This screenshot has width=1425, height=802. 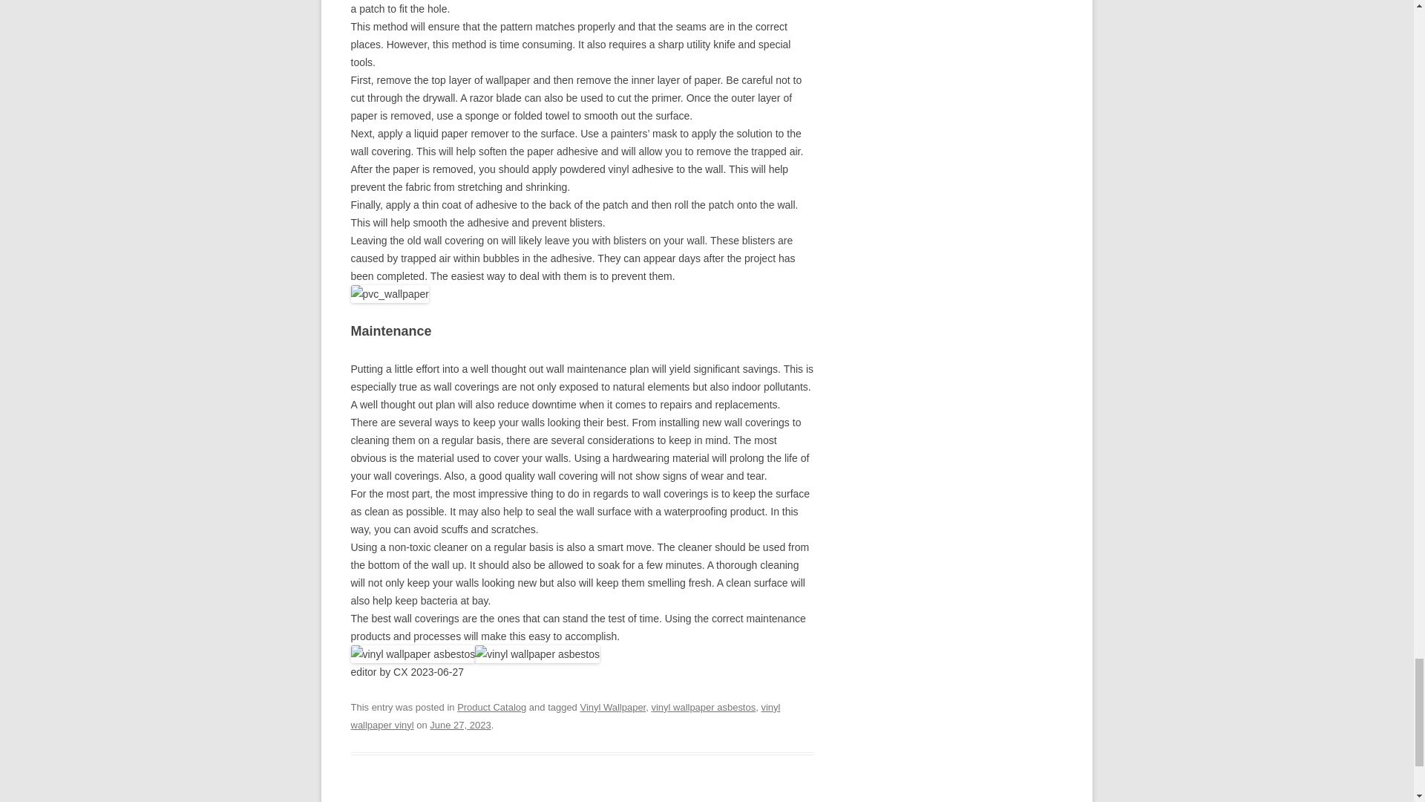 What do you see at coordinates (703, 707) in the screenshot?
I see `vinyl wallpaper asbestos` at bounding box center [703, 707].